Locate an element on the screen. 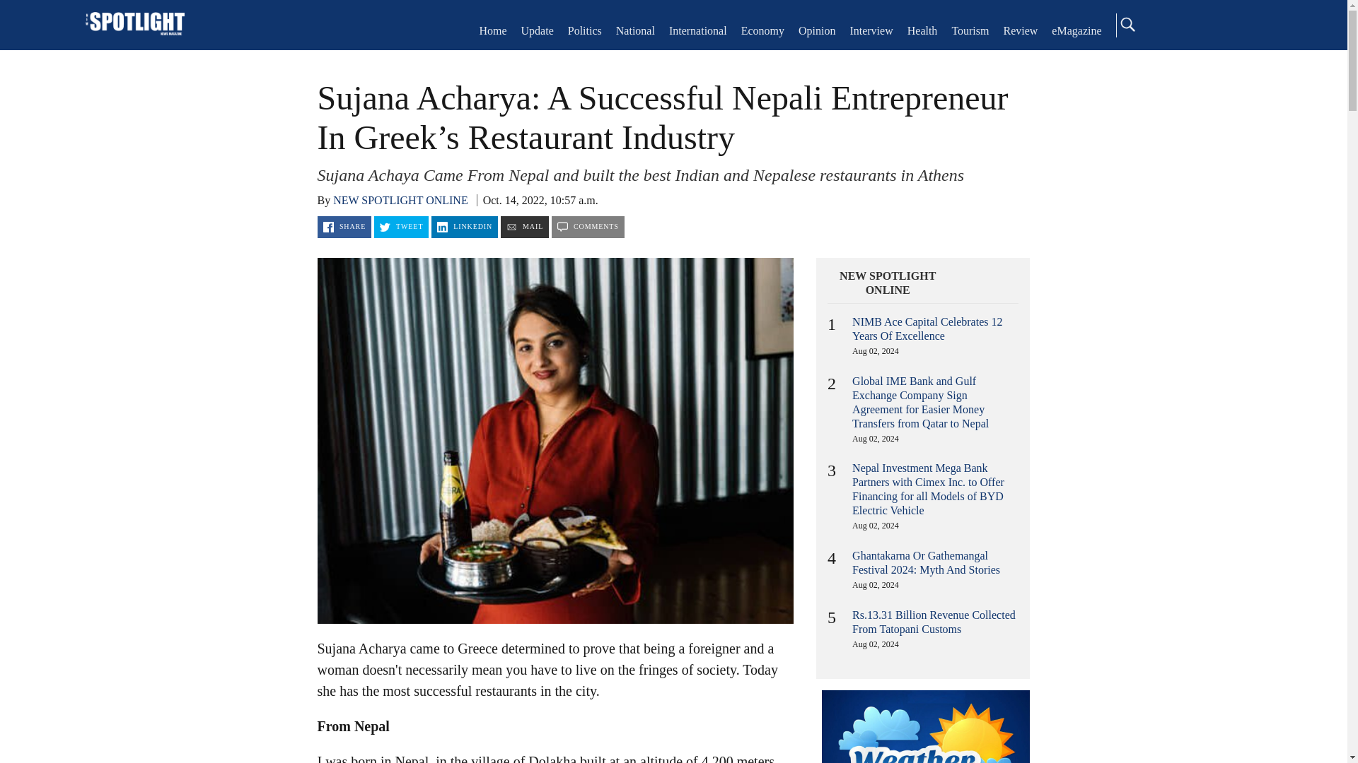 Image resolution: width=1358 pixels, height=763 pixels. Health is located at coordinates (922, 30).